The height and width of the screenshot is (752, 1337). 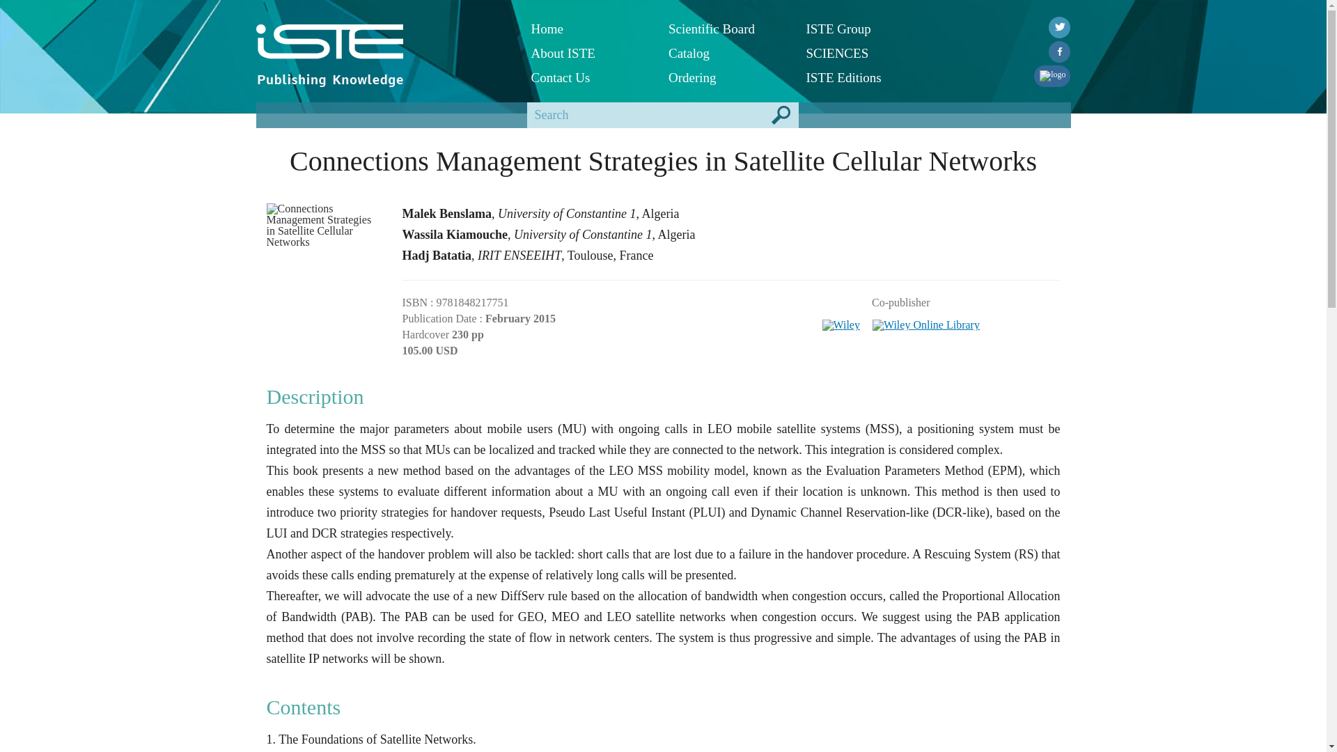 What do you see at coordinates (589, 77) in the screenshot?
I see `Contact ISTE` at bounding box center [589, 77].